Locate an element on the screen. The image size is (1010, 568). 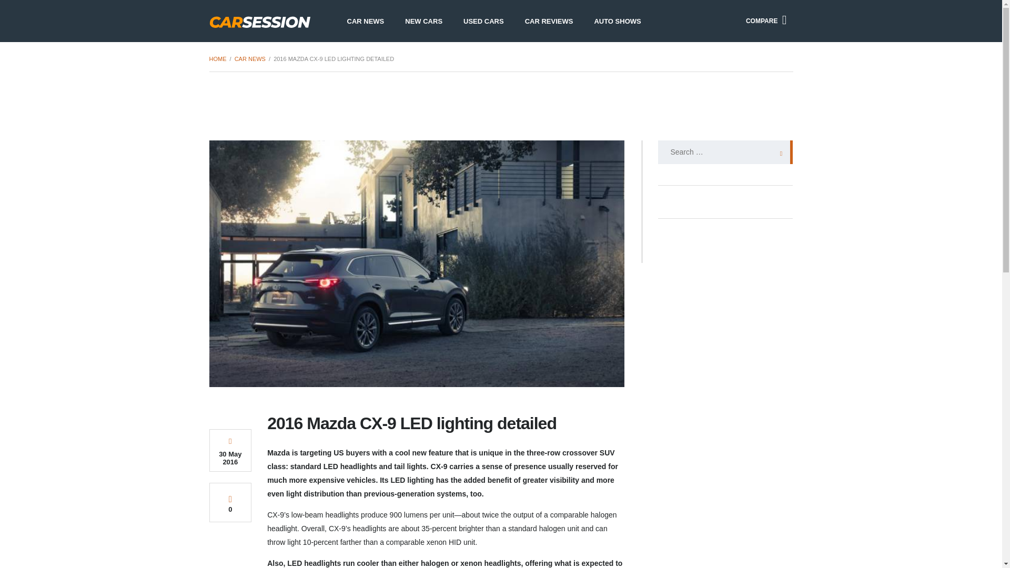
Go to Car News is located at coordinates (249, 58).